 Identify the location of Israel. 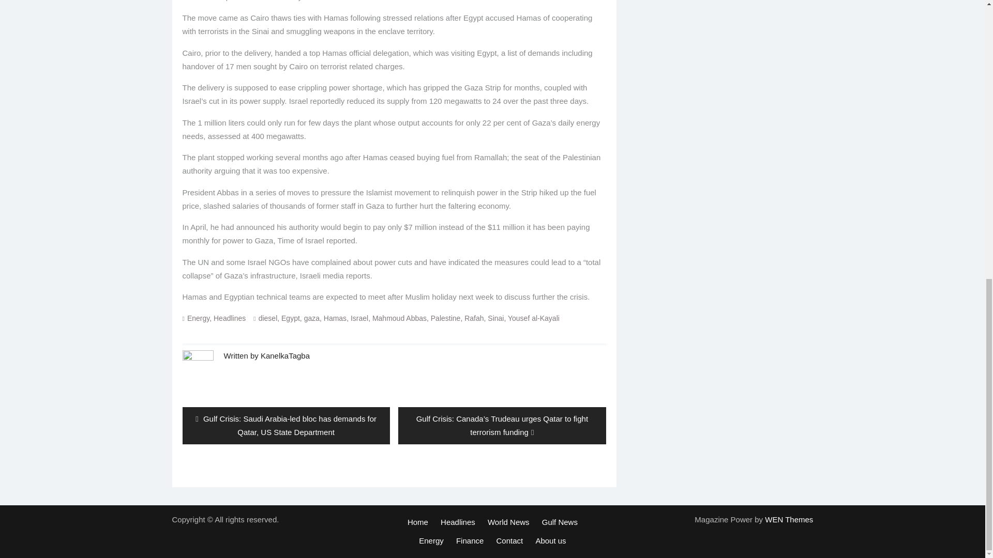
(359, 318).